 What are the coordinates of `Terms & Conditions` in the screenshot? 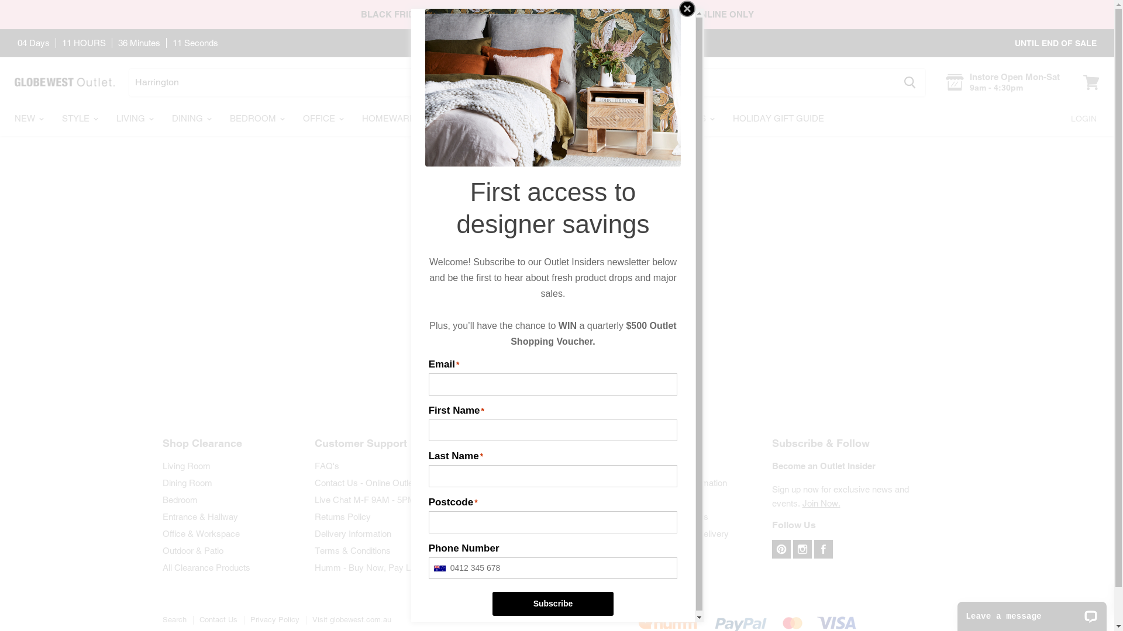 It's located at (353, 550).